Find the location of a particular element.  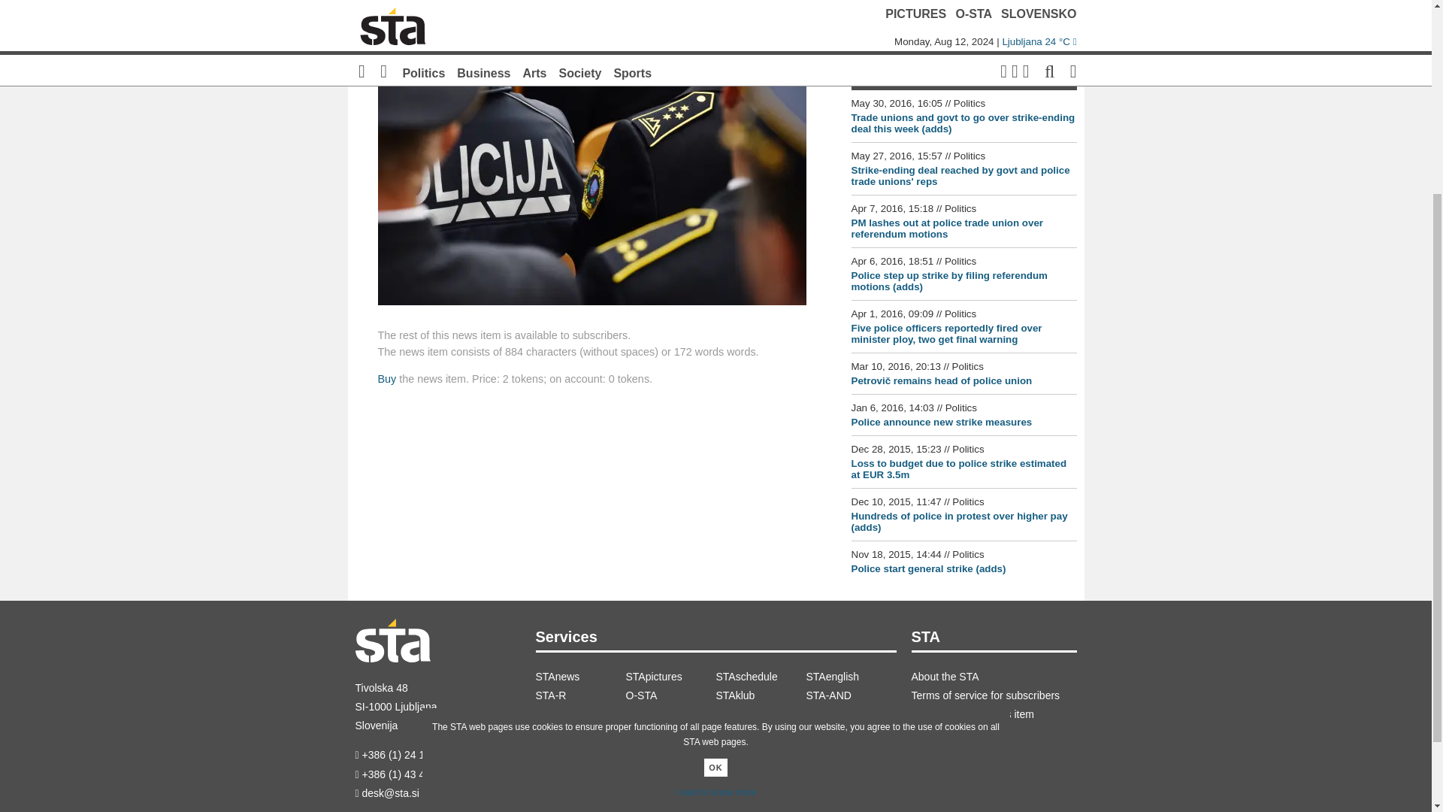

O-STA is located at coordinates (670, 695).